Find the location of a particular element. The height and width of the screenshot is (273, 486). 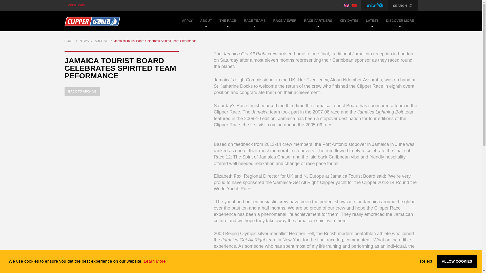

ABOUT is located at coordinates (206, 21).